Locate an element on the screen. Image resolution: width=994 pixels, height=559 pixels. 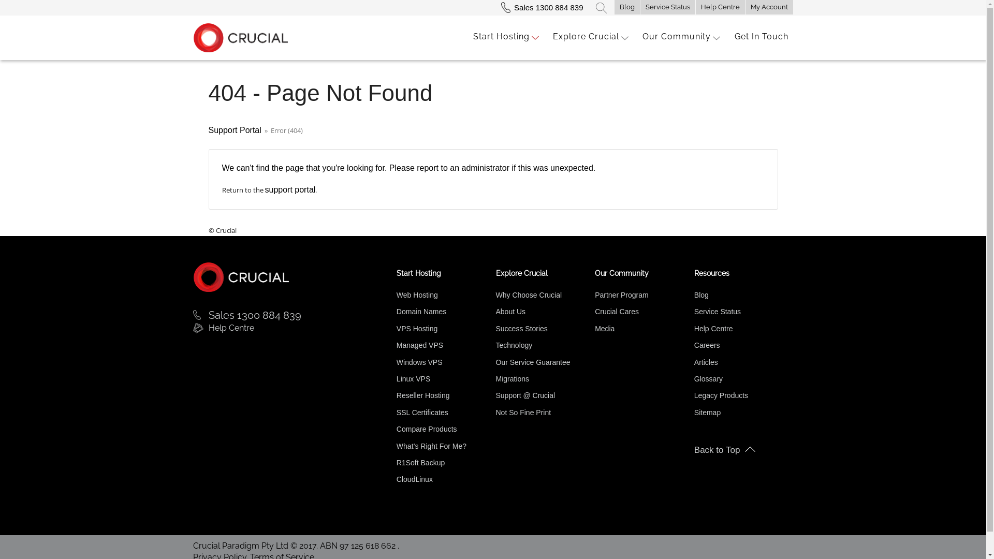
Technology is located at coordinates (515, 345).